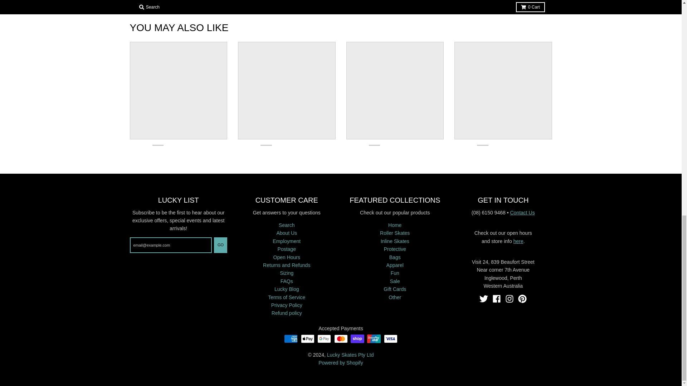 This screenshot has width=687, height=386. I want to click on Open Hours, so click(518, 241).